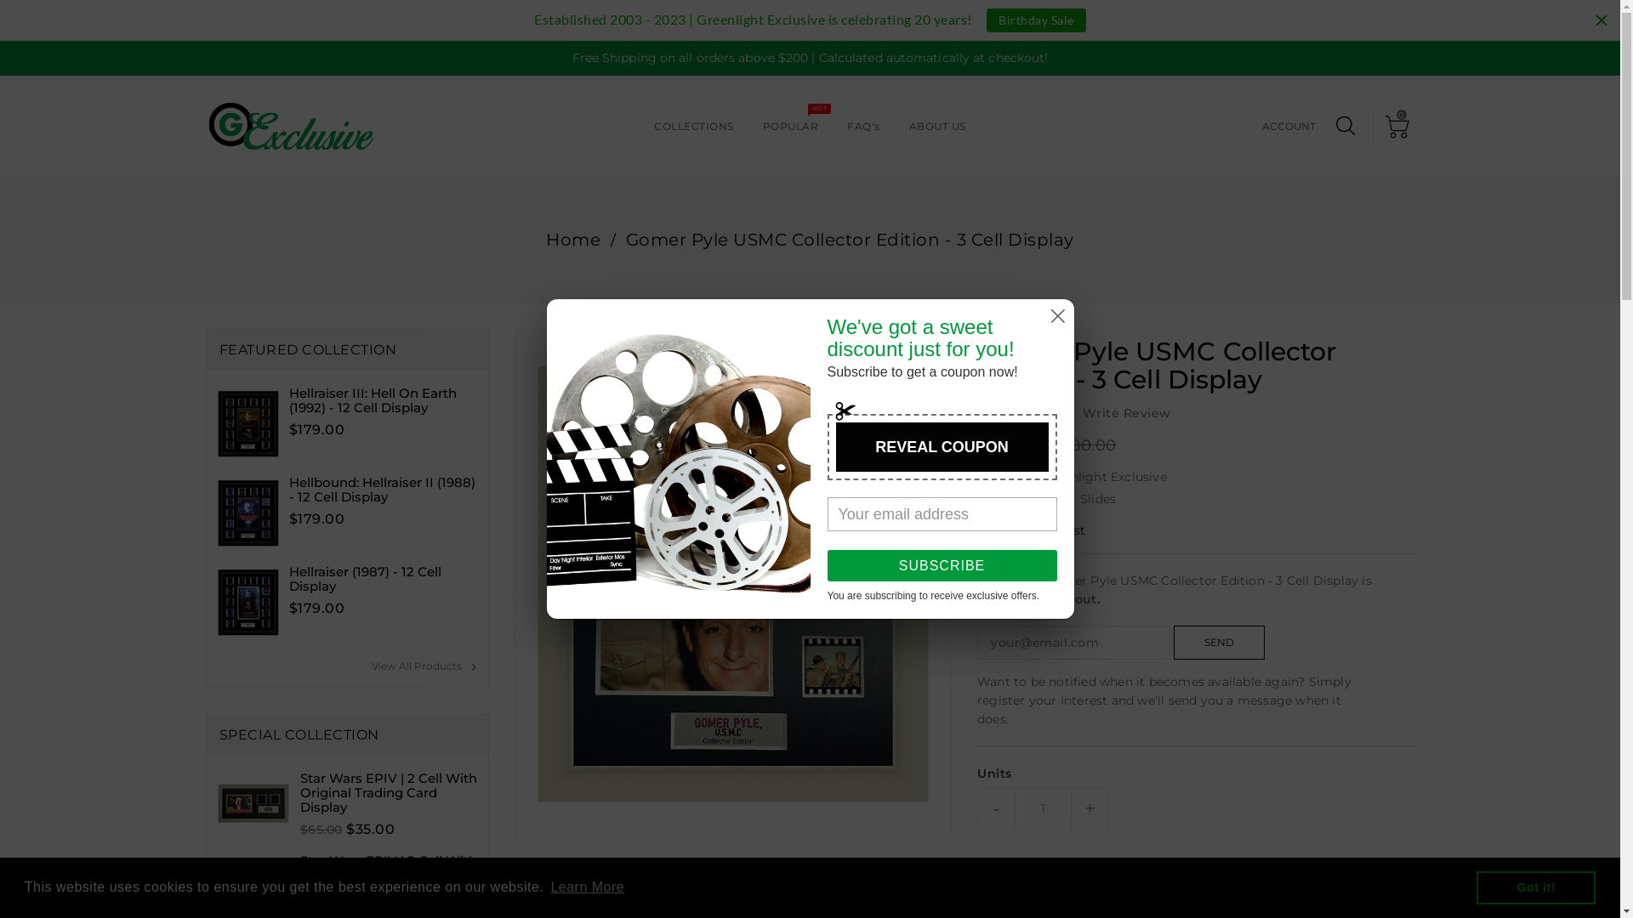  I want to click on Got it!, so click(1536, 887).